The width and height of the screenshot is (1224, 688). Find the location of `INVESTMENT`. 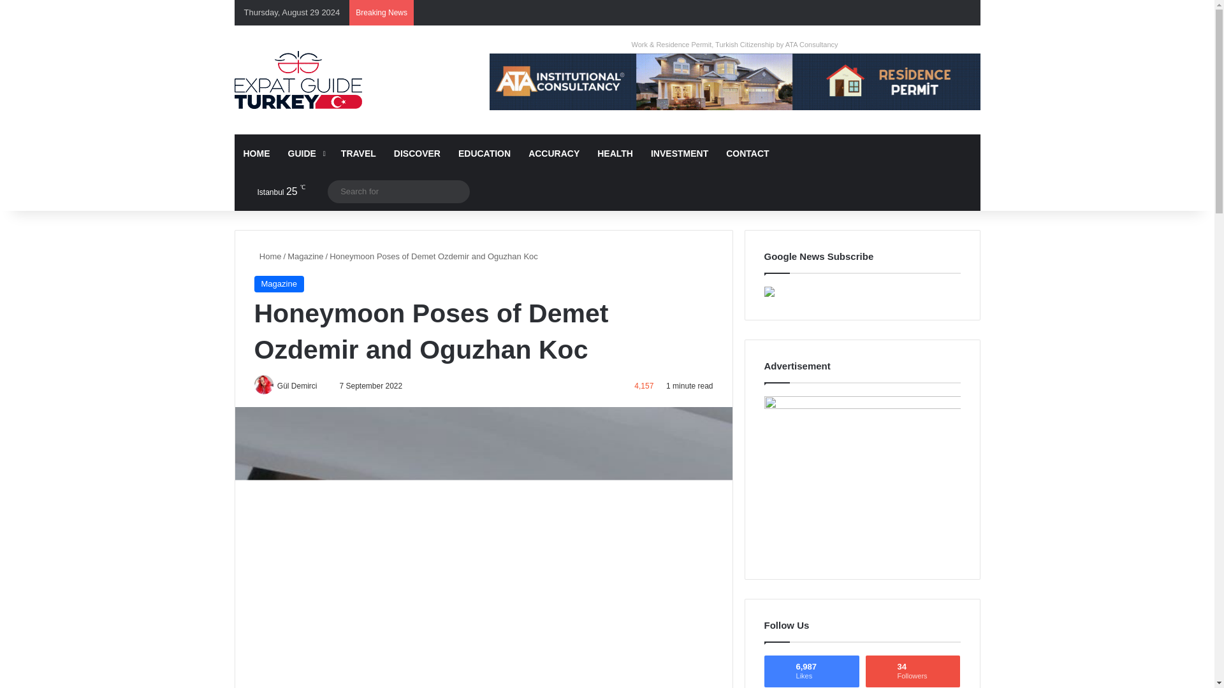

INVESTMENT is located at coordinates (680, 153).